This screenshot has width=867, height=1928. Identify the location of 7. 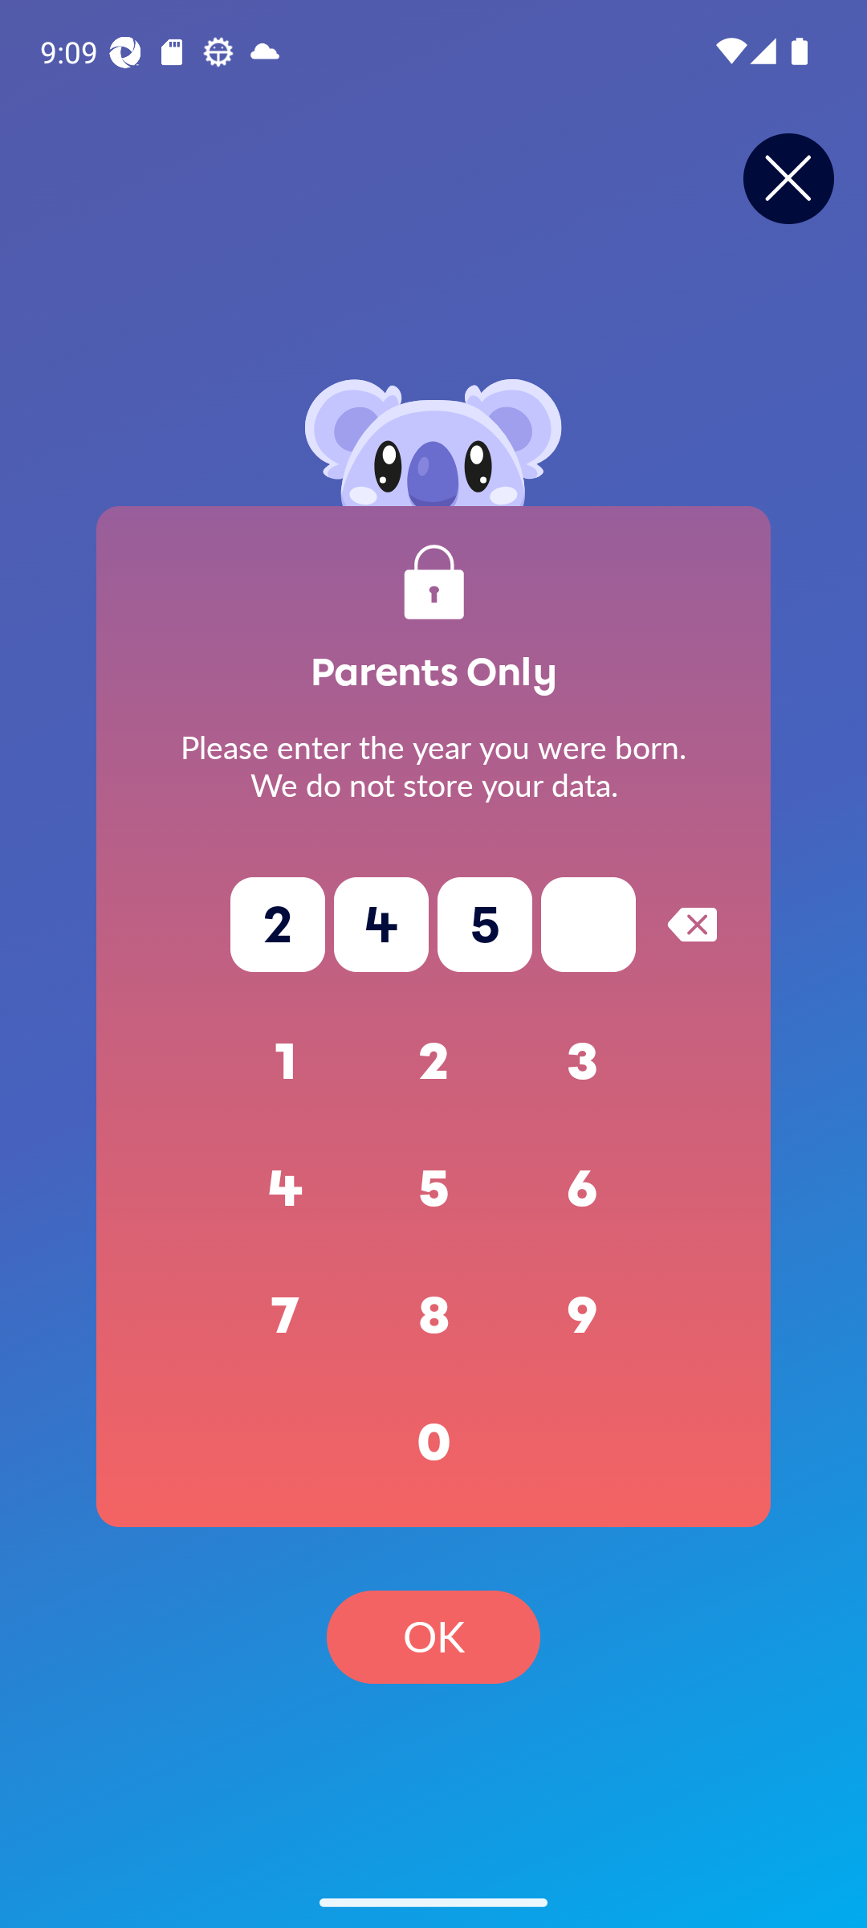
(286, 1316).